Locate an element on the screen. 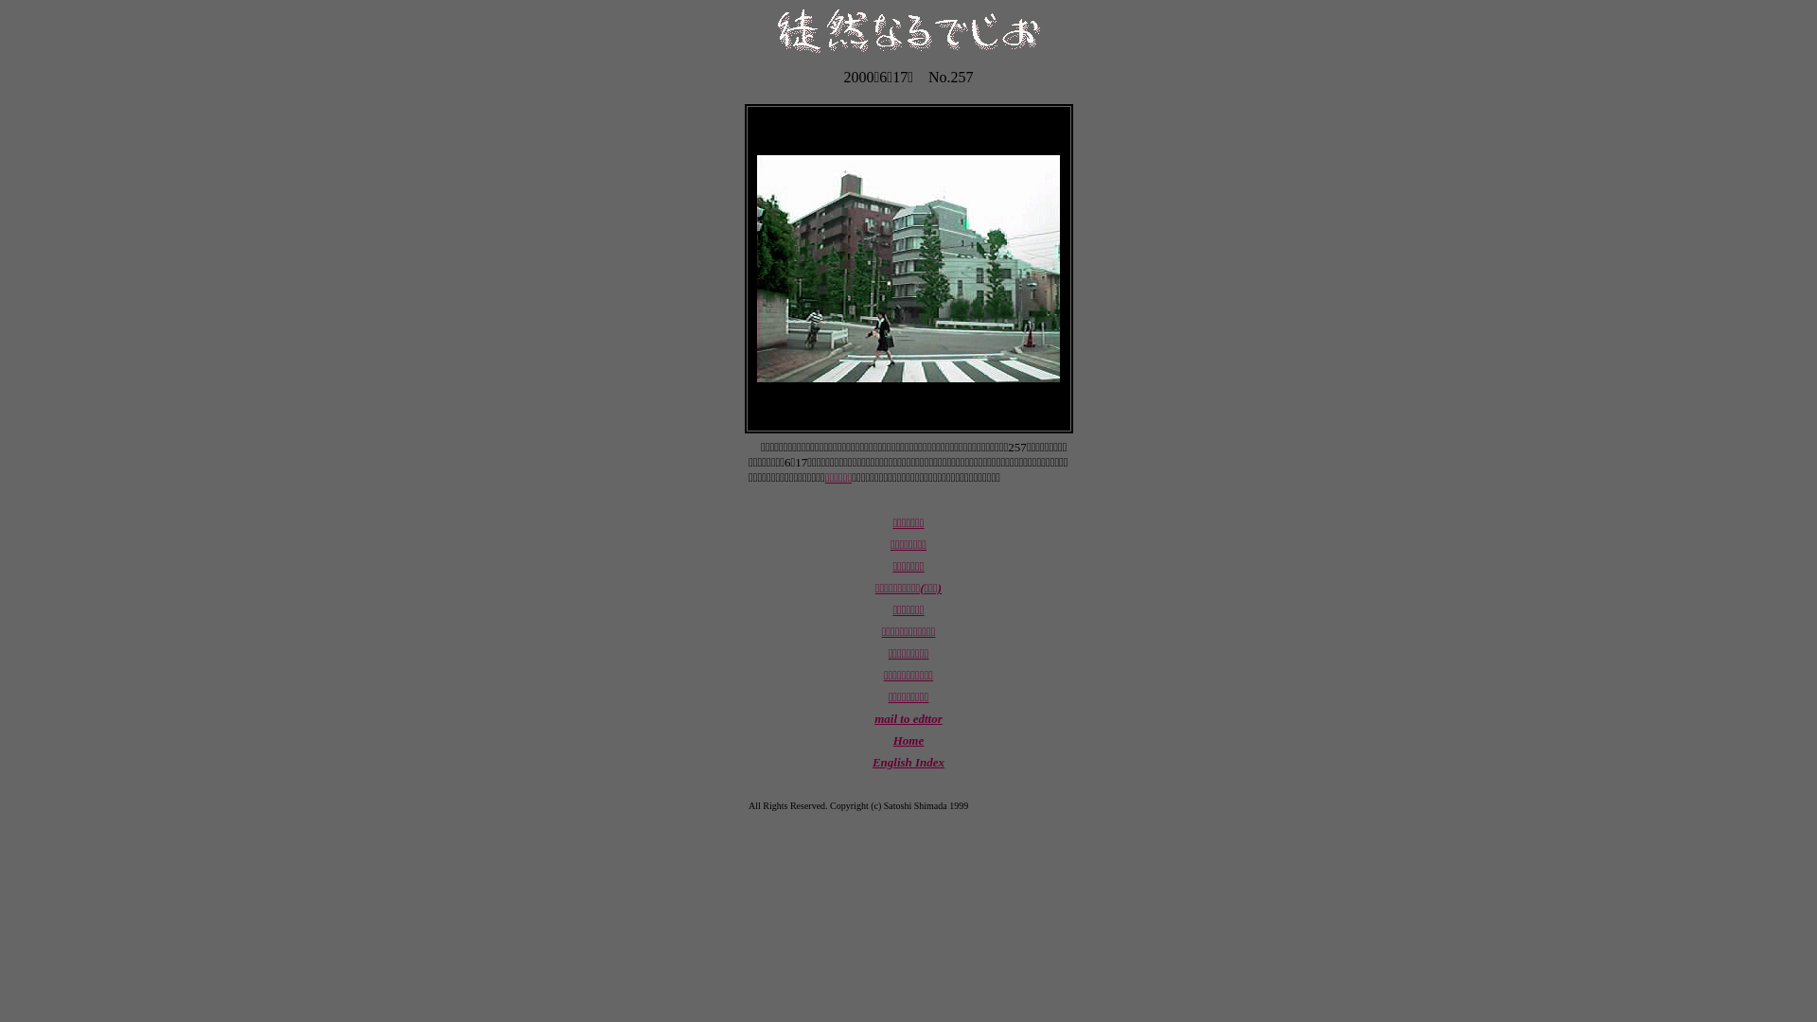 This screenshot has width=1817, height=1022. mail to edttor is located at coordinates (908, 719).